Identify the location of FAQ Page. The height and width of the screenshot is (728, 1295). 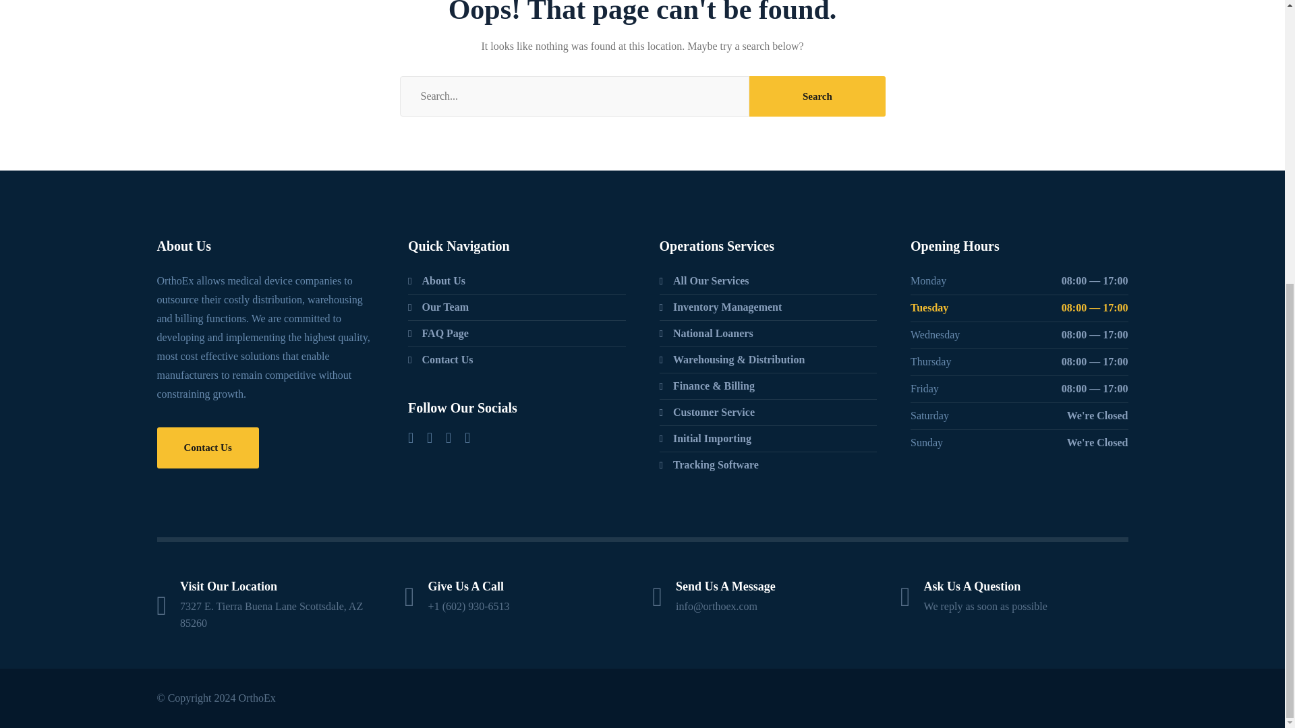
(438, 333).